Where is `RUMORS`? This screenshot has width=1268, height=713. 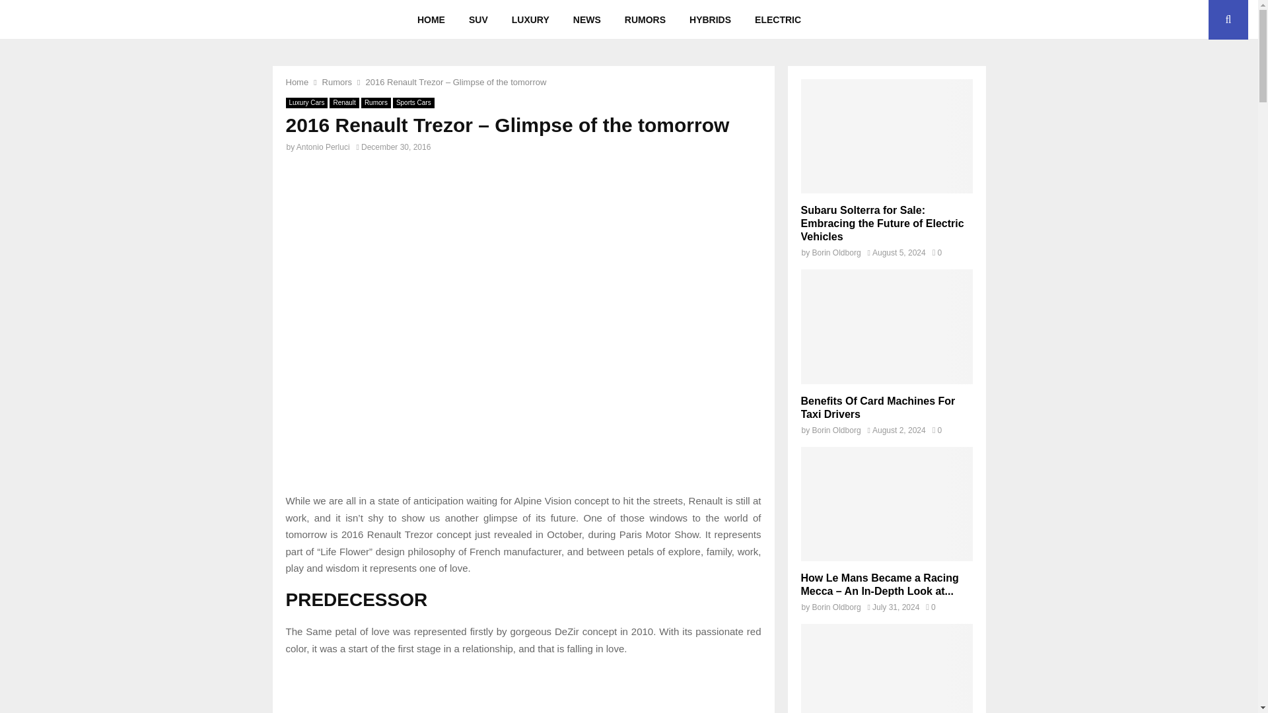 RUMORS is located at coordinates (645, 20).